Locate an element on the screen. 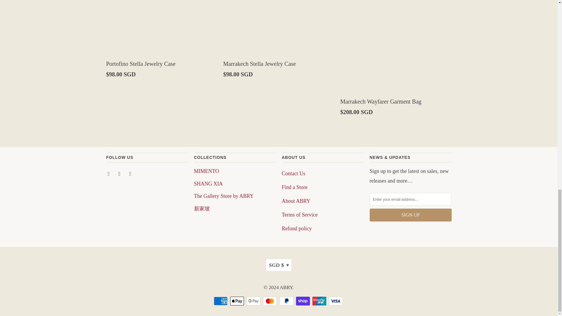  Visa is located at coordinates (336, 301).